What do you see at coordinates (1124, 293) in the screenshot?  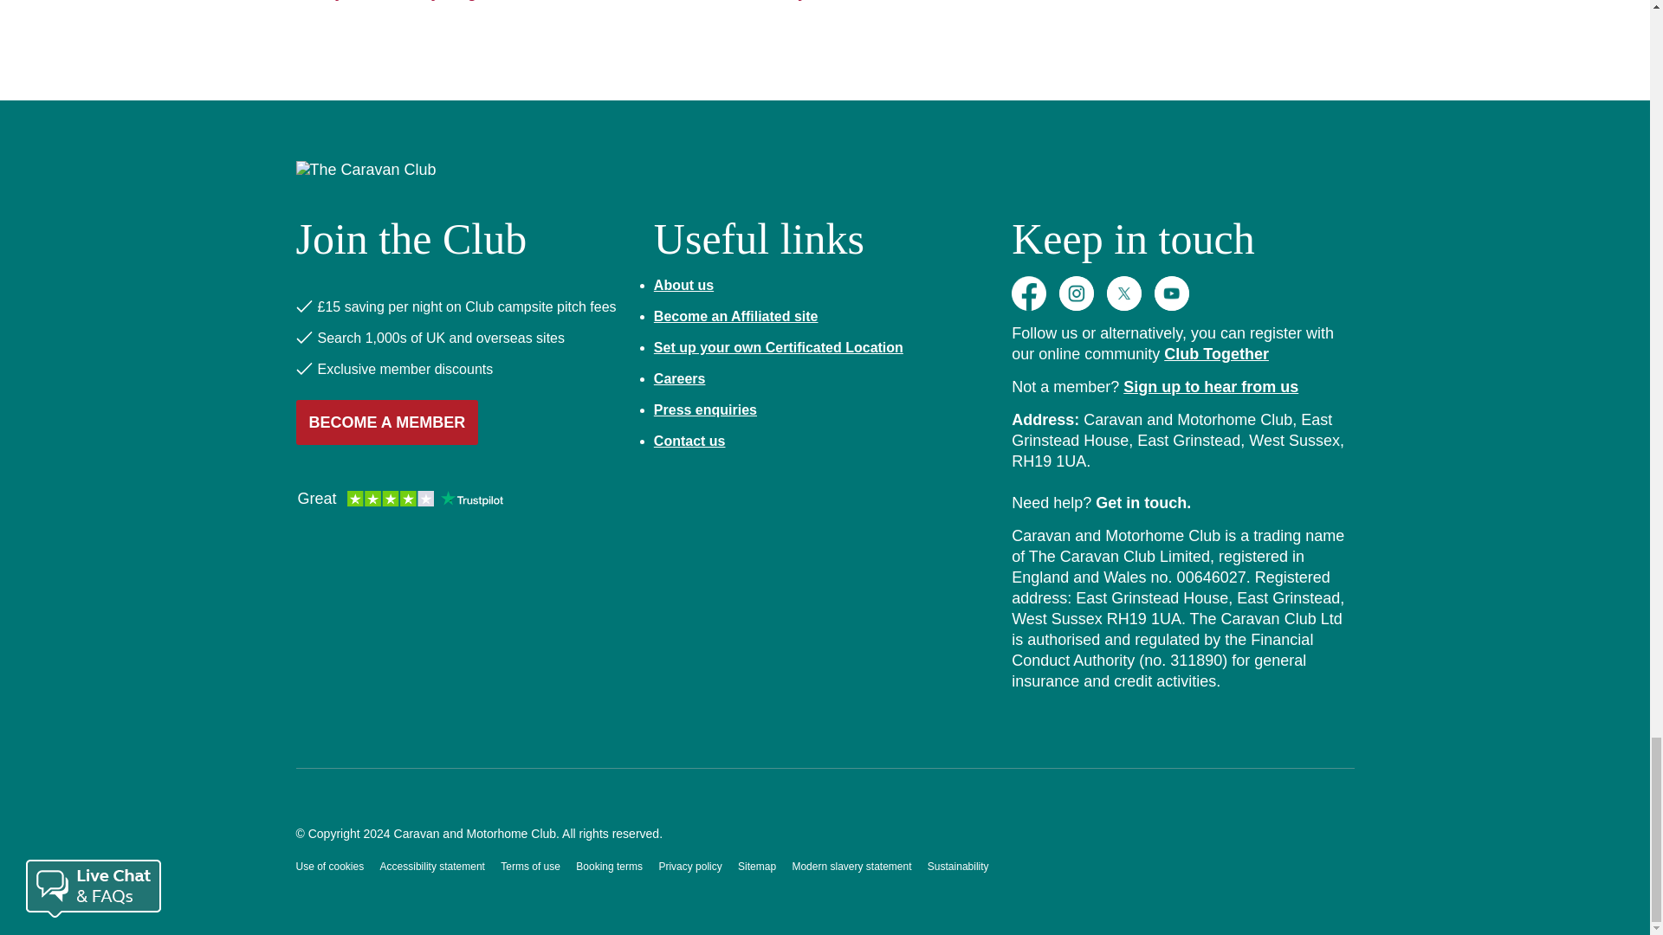 I see `Twitter` at bounding box center [1124, 293].